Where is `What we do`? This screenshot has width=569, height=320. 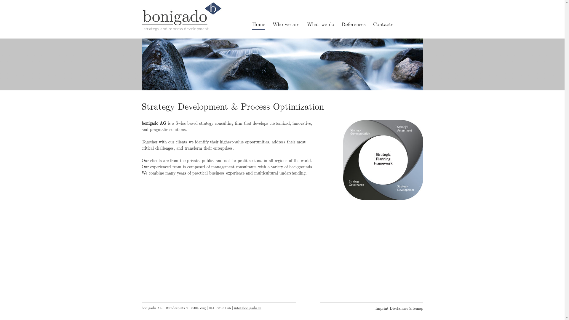
What we do is located at coordinates (321, 24).